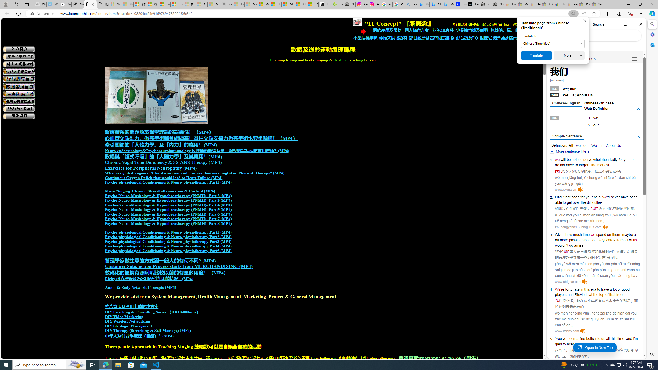 This screenshot has height=370, width=658. Describe the element at coordinates (337, 4) in the screenshot. I see `Descarga Driver Updater` at that location.